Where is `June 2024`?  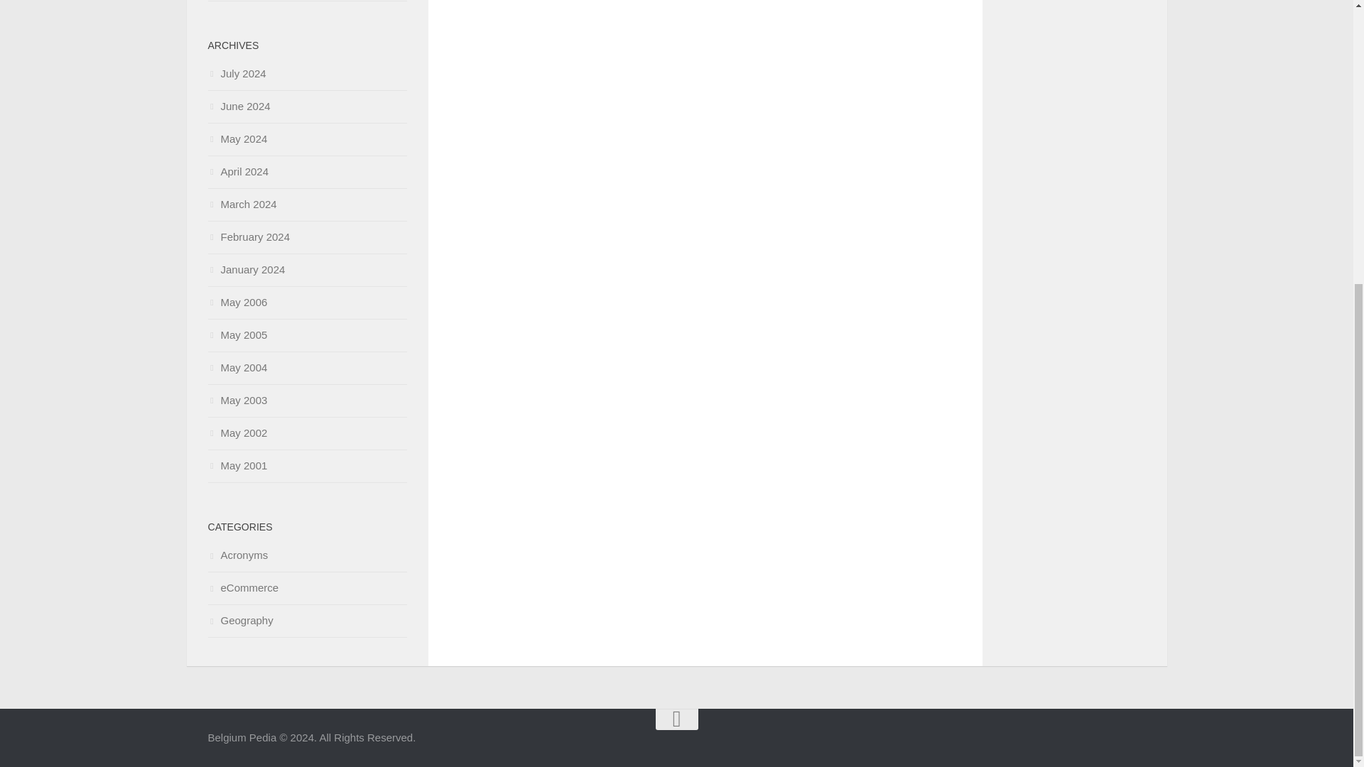 June 2024 is located at coordinates (239, 106).